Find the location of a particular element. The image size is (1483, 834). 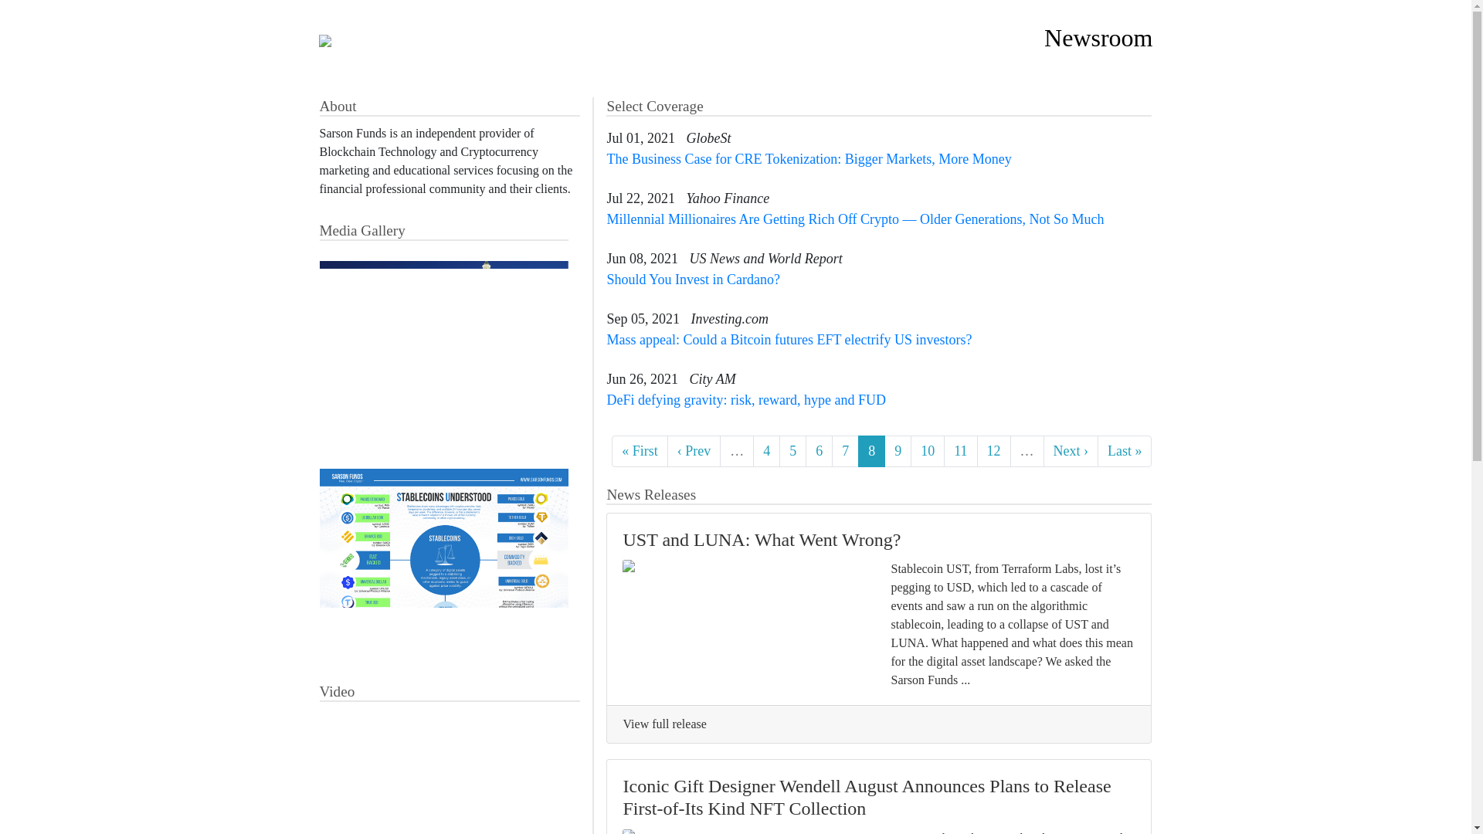

12 is located at coordinates (993, 451).